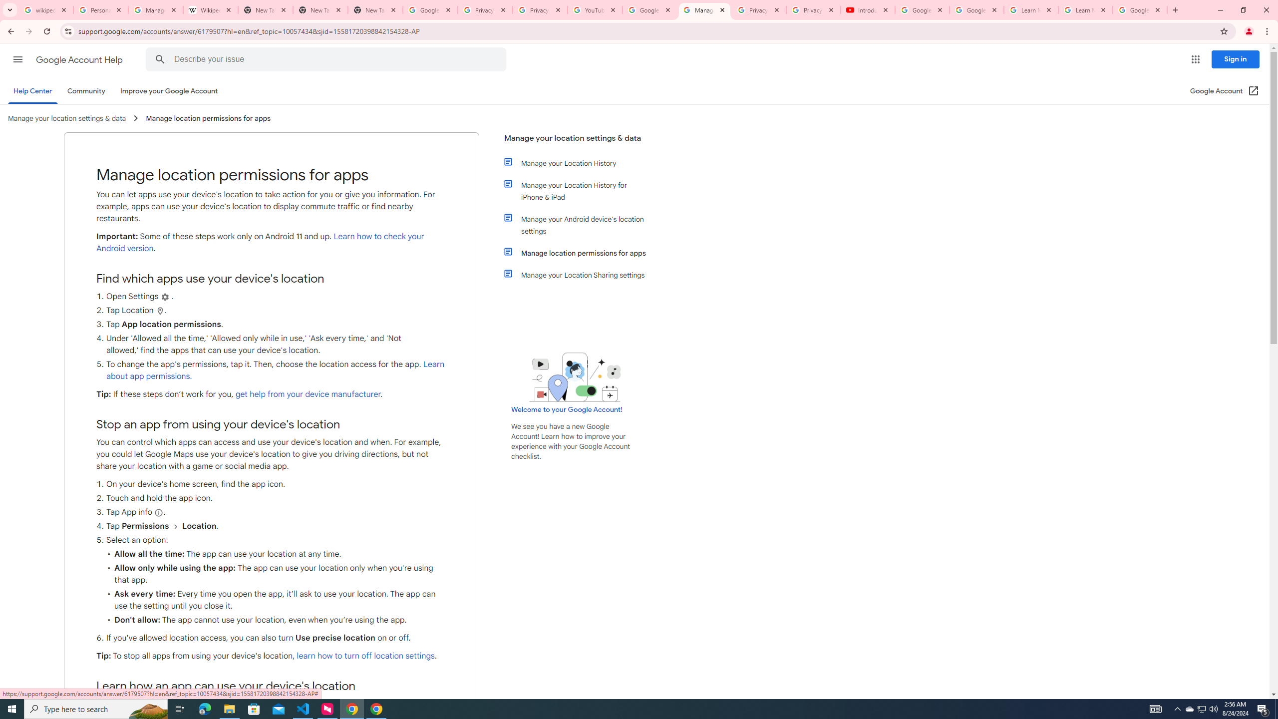 The image size is (1278, 719). Describe the element at coordinates (650, 10) in the screenshot. I see `Google Account Help` at that location.